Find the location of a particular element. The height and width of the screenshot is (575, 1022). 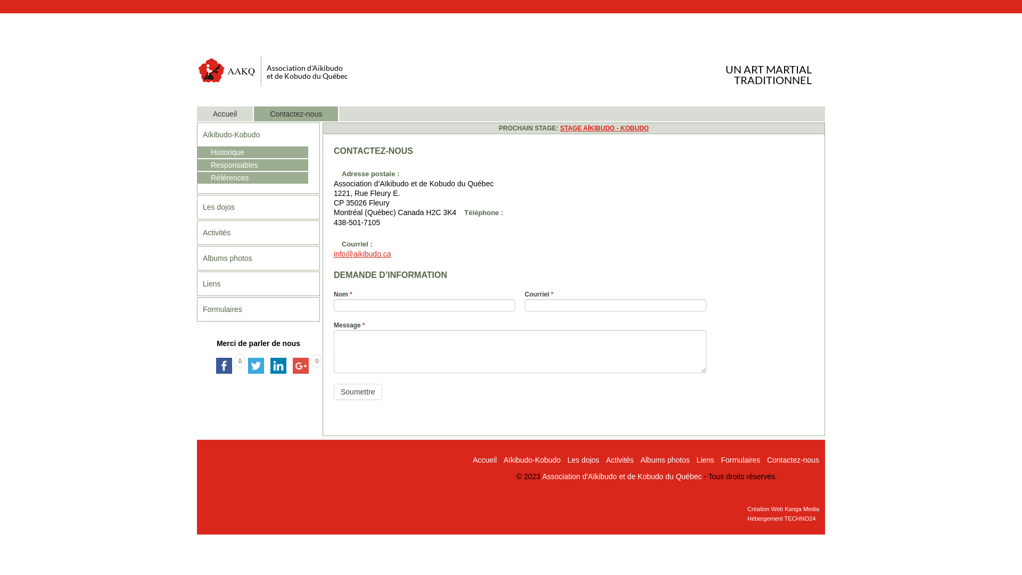

Accueil is located at coordinates (482, 460).